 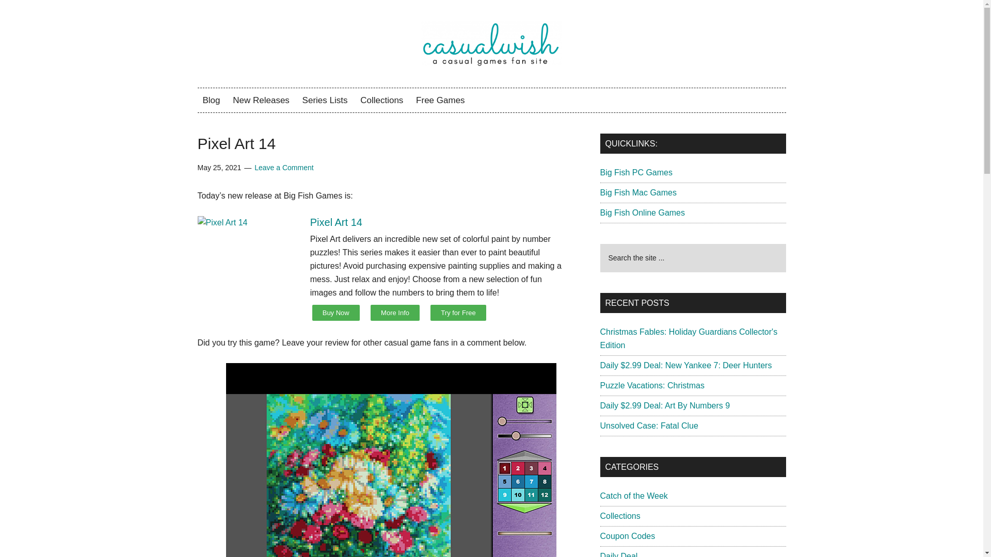 I want to click on Try for Free, so click(x=457, y=313).